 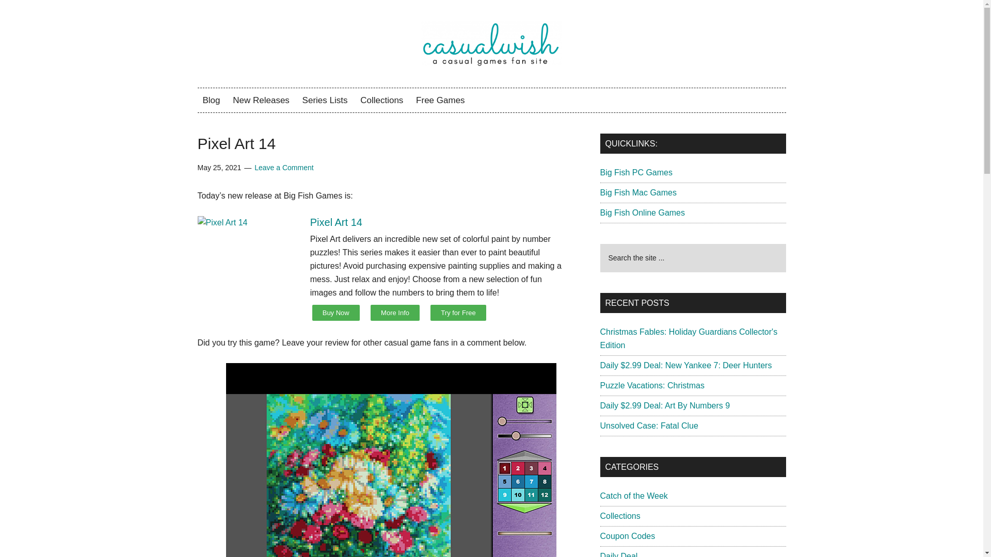 I want to click on Try for Free, so click(x=457, y=313).